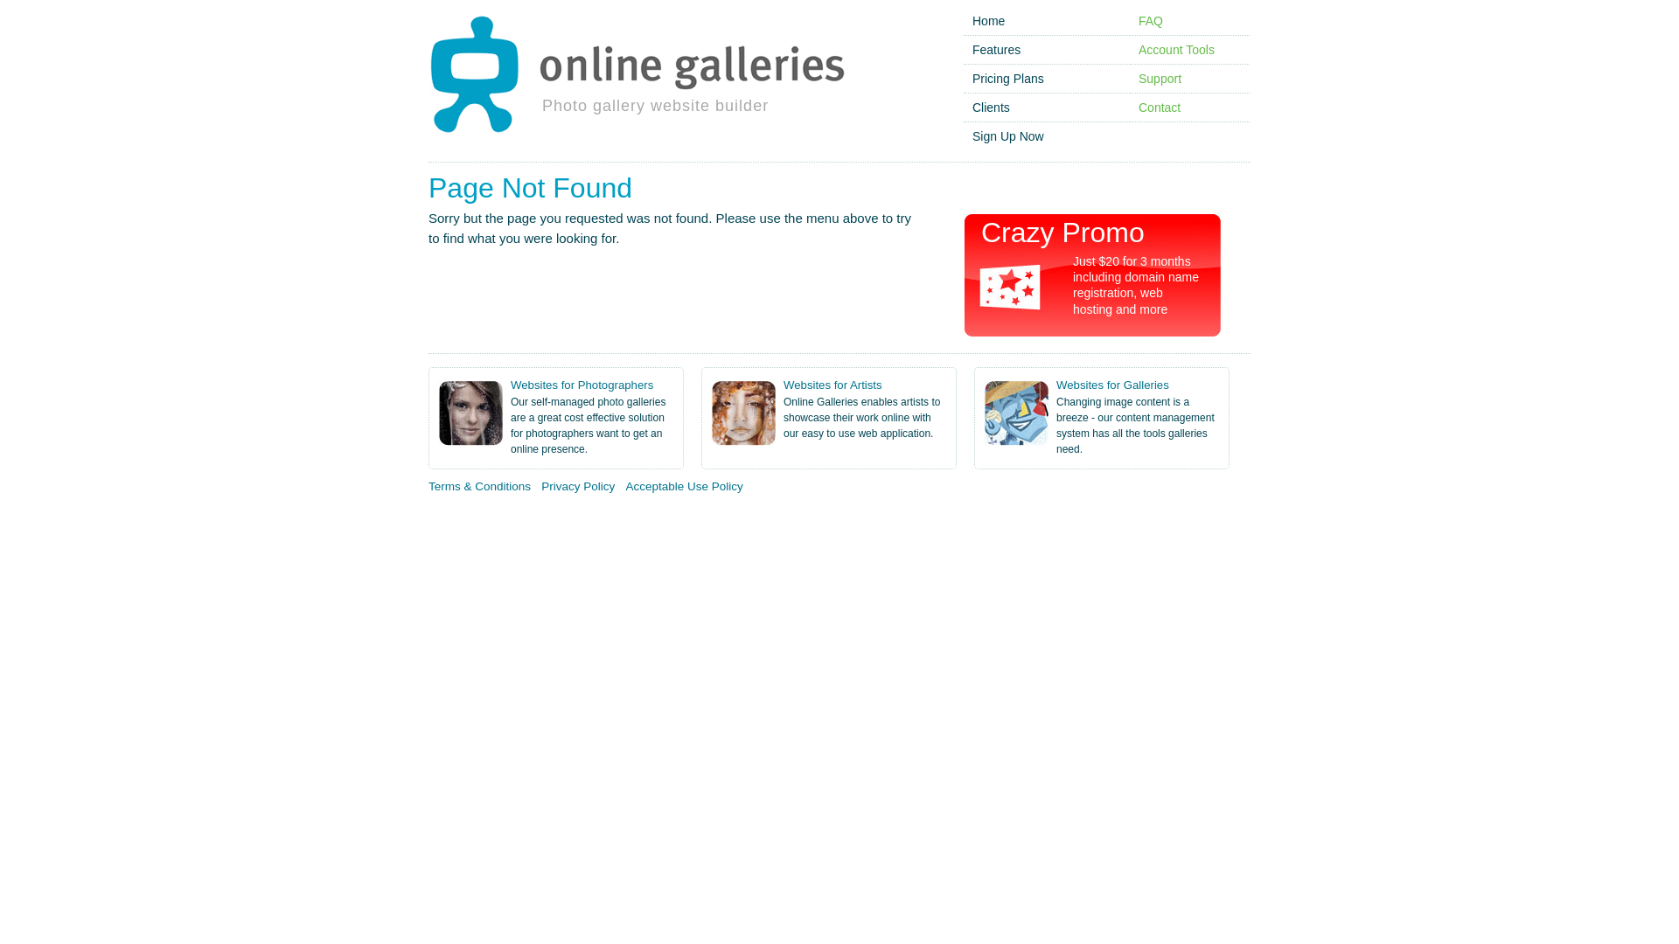 This screenshot has width=1679, height=944. I want to click on Home, so click(988, 21).